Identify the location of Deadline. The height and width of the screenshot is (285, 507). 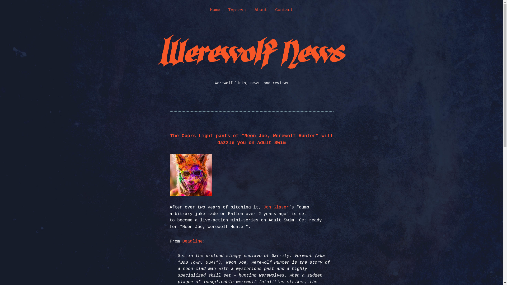
(193, 241).